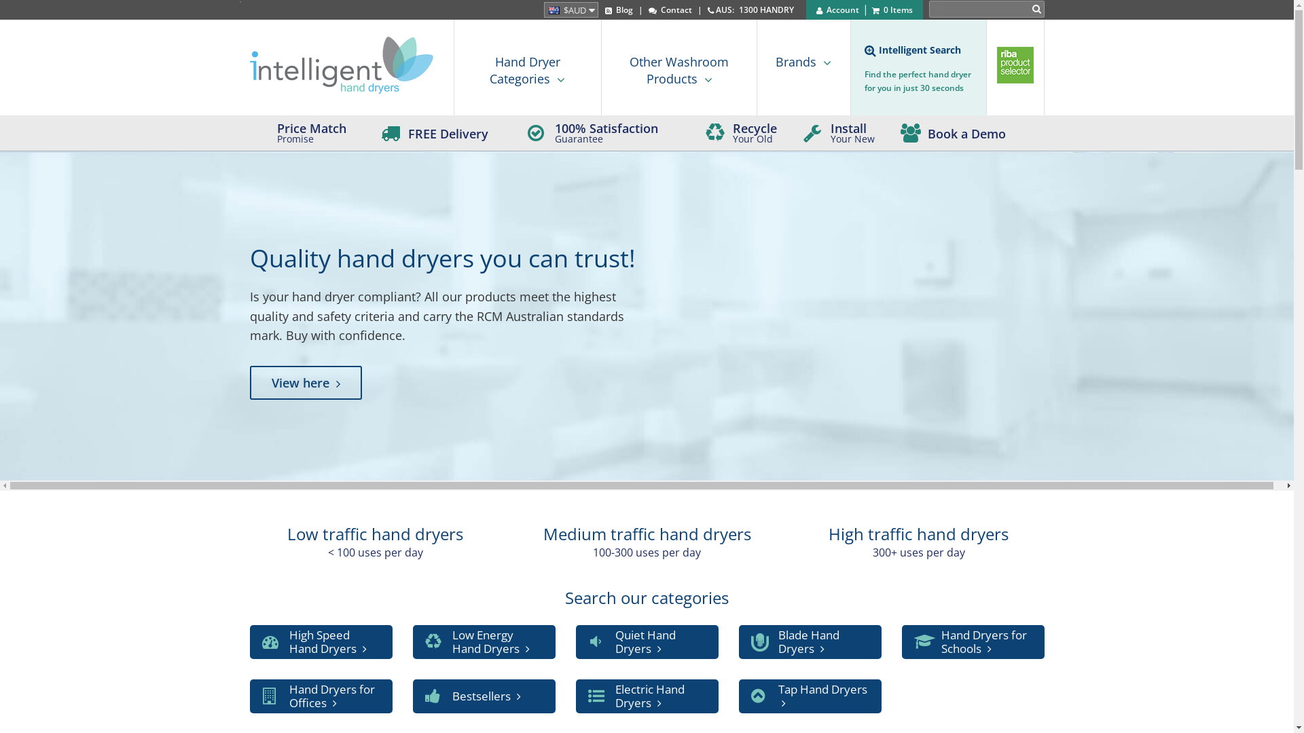 The width and height of the screenshot is (1304, 733). Describe the element at coordinates (670, 10) in the screenshot. I see `Contact` at that location.